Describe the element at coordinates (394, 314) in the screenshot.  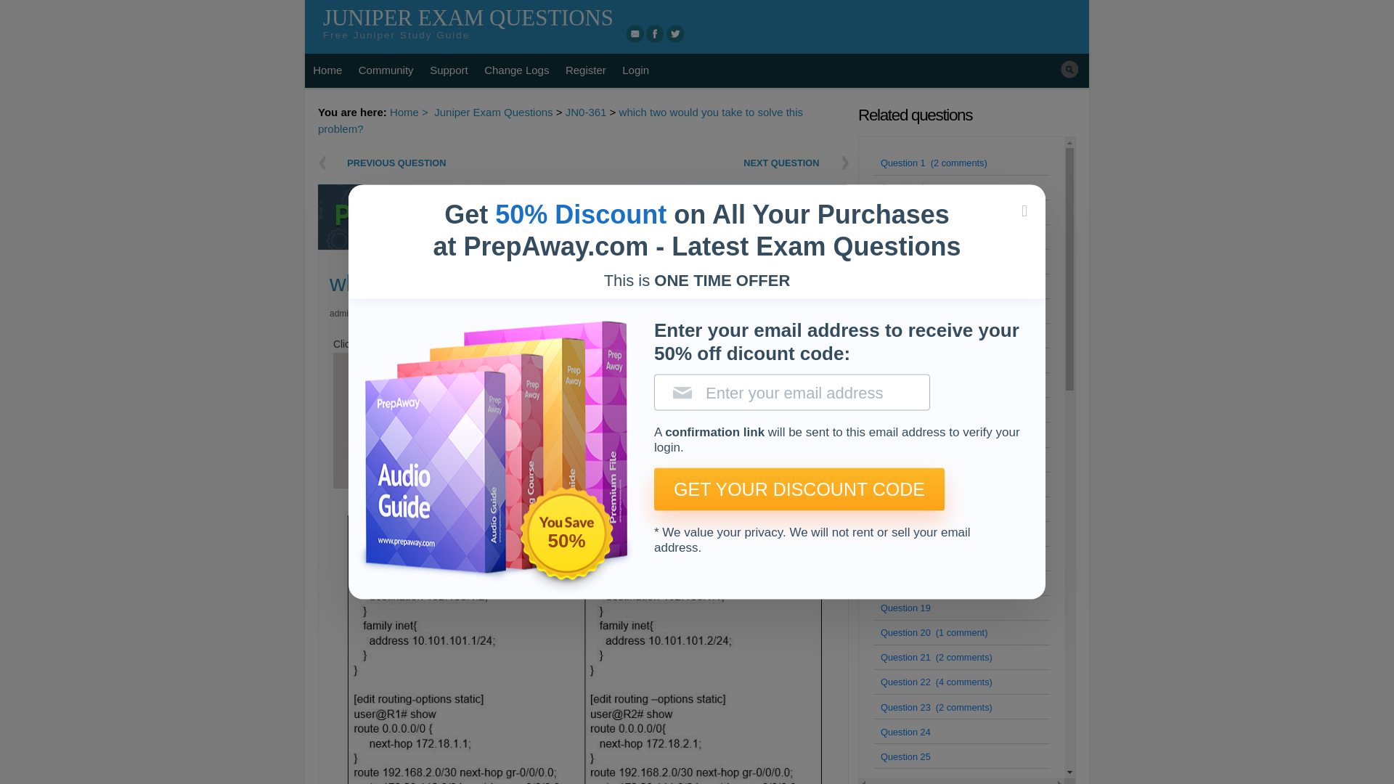
I see `February 1, 2018` at that location.